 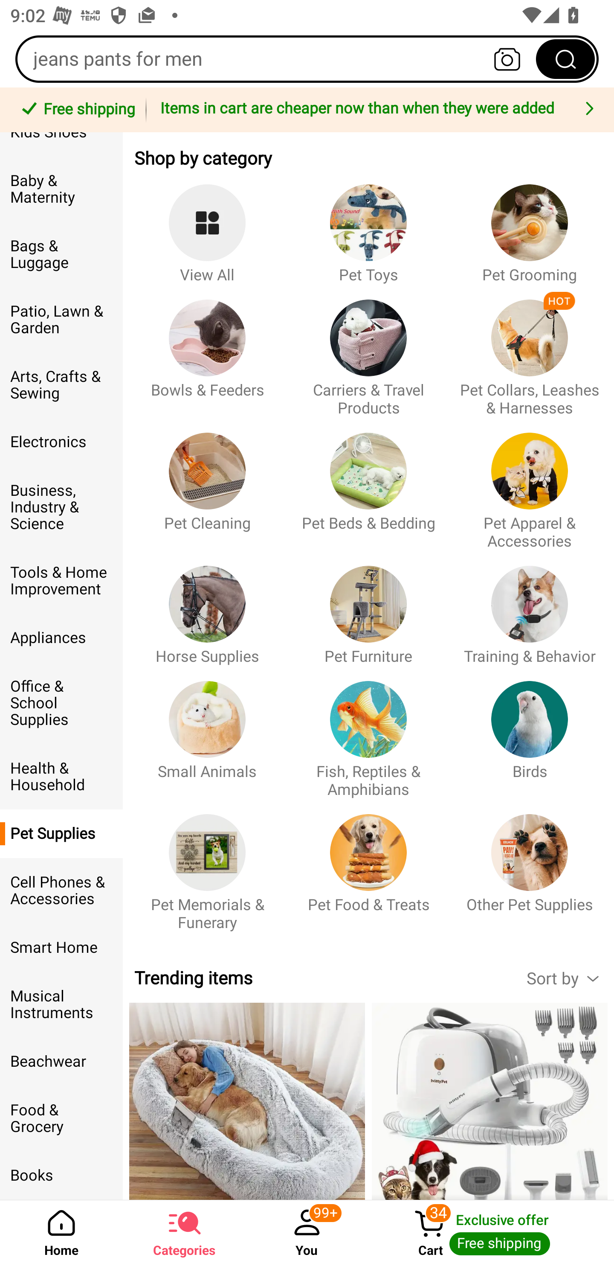 I want to click on Pet Toys, so click(x=368, y=227).